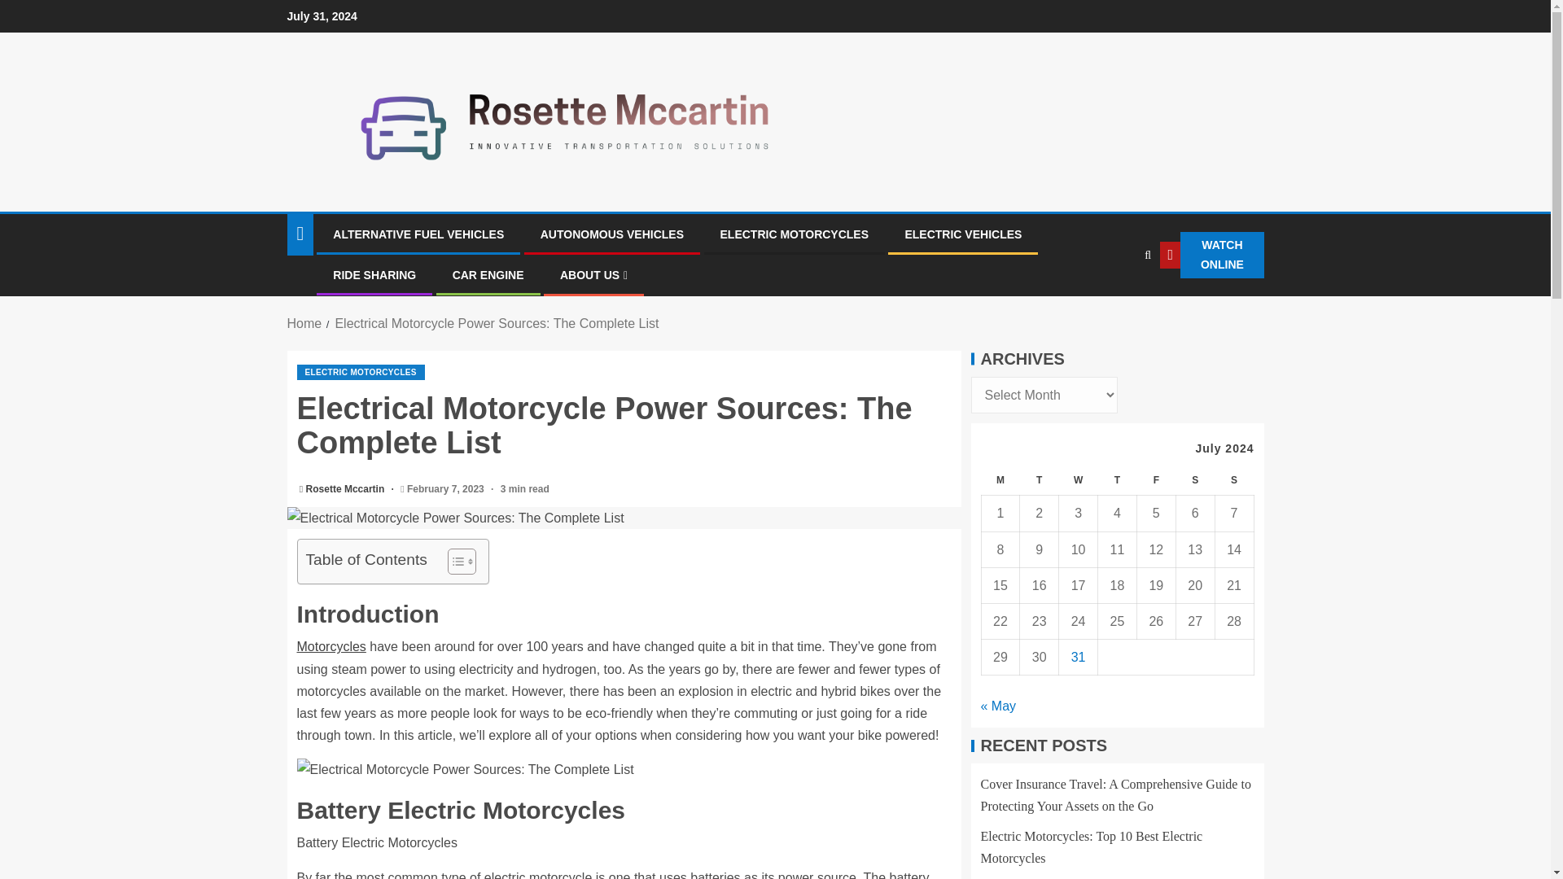  What do you see at coordinates (593, 275) in the screenshot?
I see `ABOUT US` at bounding box center [593, 275].